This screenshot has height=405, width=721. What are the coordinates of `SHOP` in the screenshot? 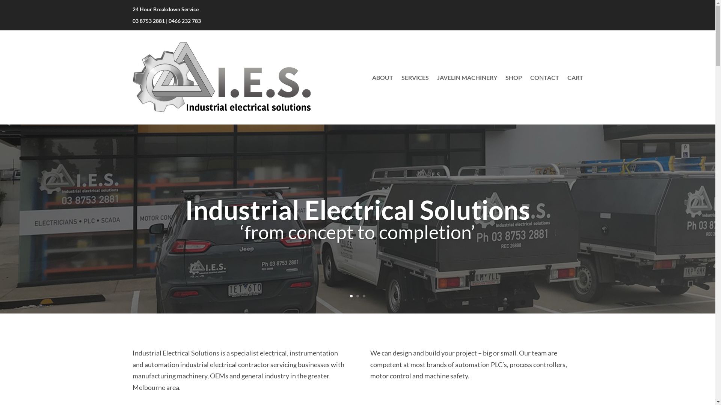 It's located at (514, 77).